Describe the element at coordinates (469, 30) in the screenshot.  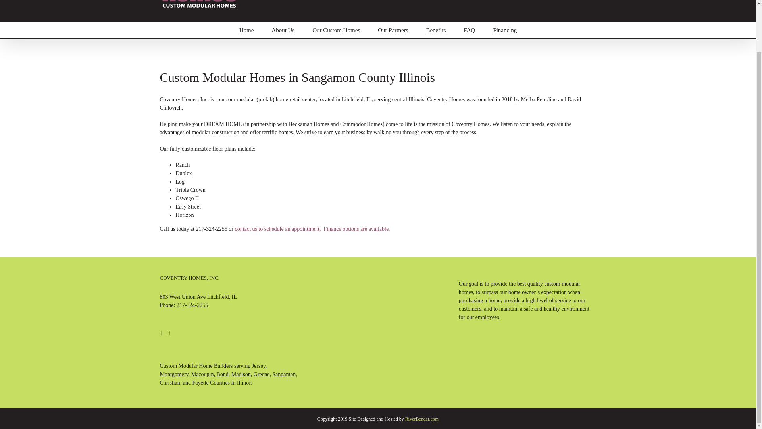
I see `FAQ` at that location.